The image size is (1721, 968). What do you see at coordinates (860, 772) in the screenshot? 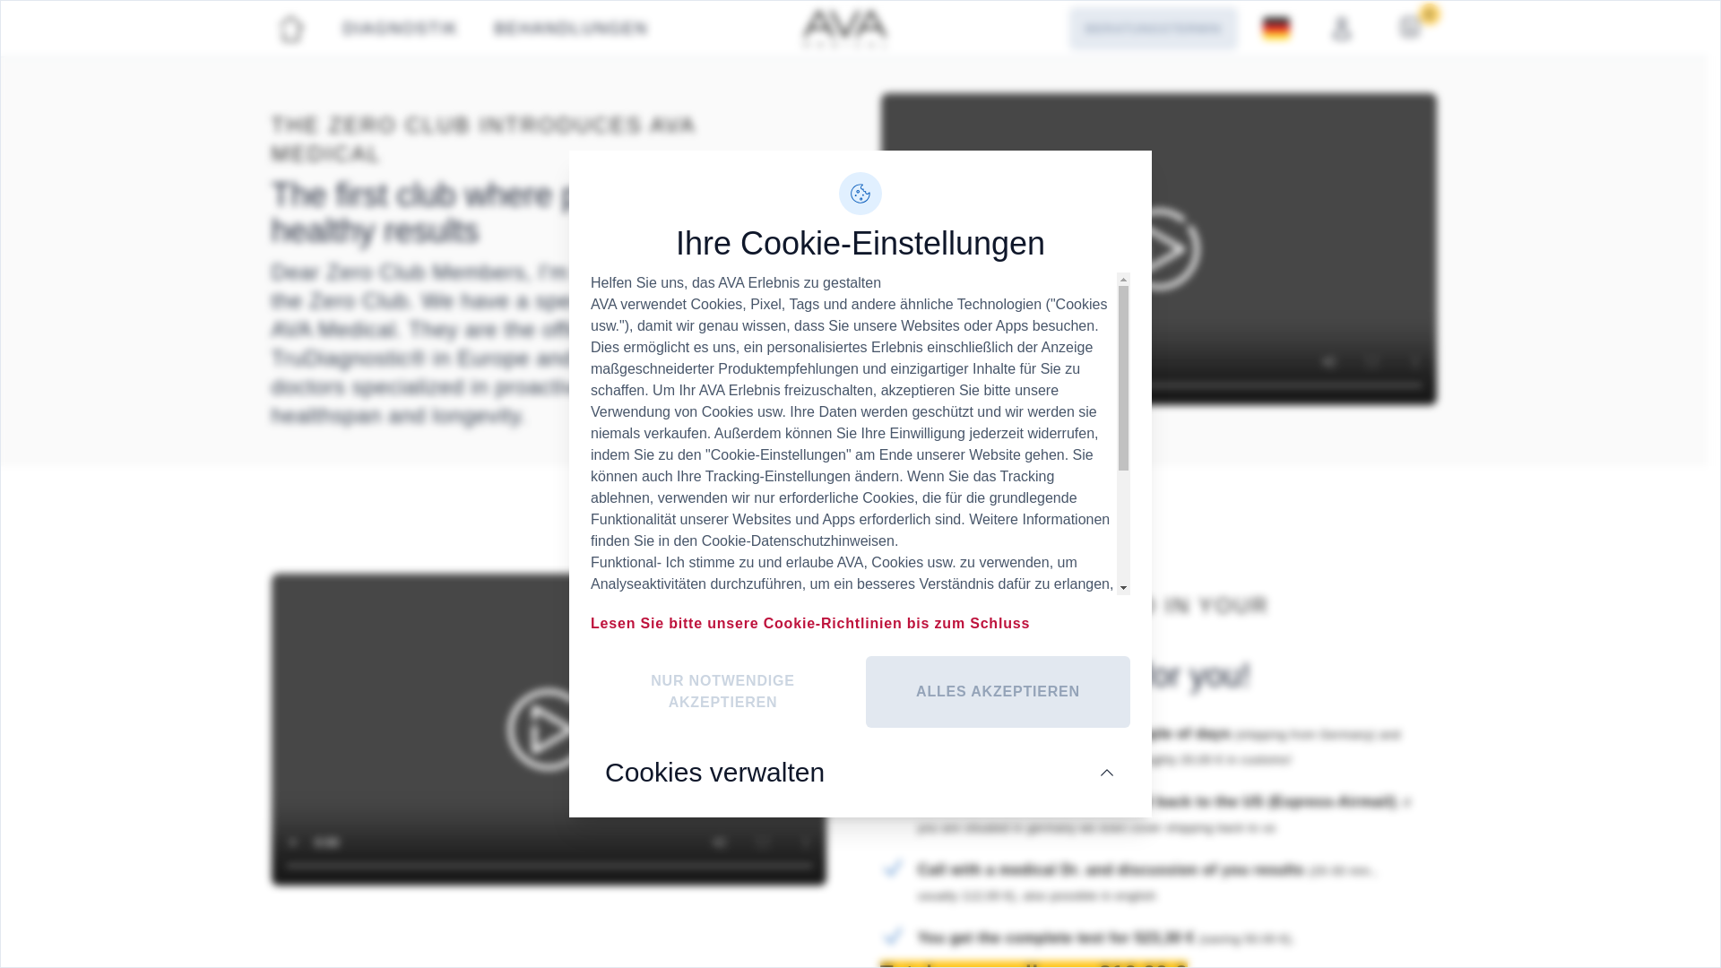
I see `Cookies verwalten` at bounding box center [860, 772].